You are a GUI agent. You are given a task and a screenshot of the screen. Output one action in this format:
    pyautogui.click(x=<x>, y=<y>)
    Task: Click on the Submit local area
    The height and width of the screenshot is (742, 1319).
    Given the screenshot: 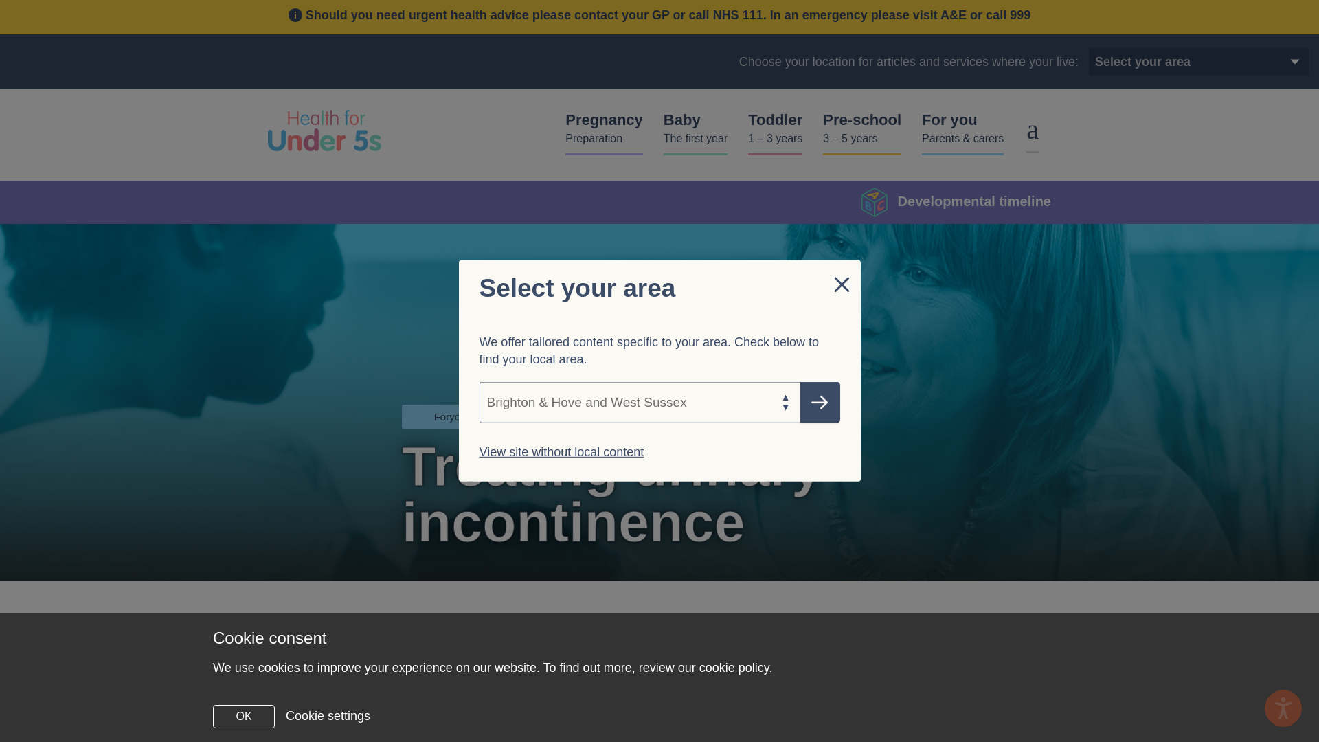 What is the action you would take?
    pyautogui.click(x=1032, y=129)
    